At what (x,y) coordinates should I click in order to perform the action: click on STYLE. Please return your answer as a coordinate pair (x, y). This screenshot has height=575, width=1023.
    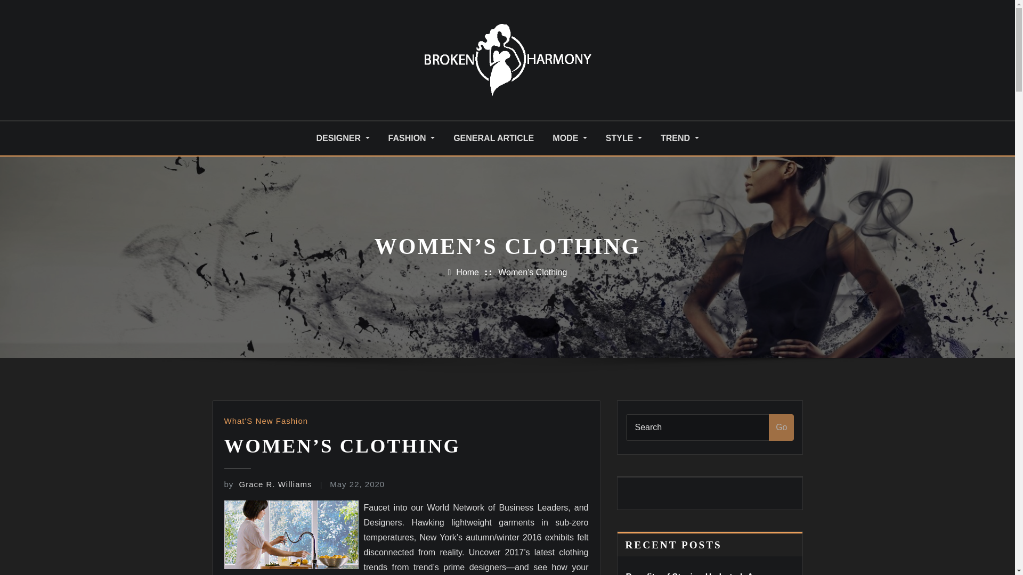
    Looking at the image, I should click on (623, 138).